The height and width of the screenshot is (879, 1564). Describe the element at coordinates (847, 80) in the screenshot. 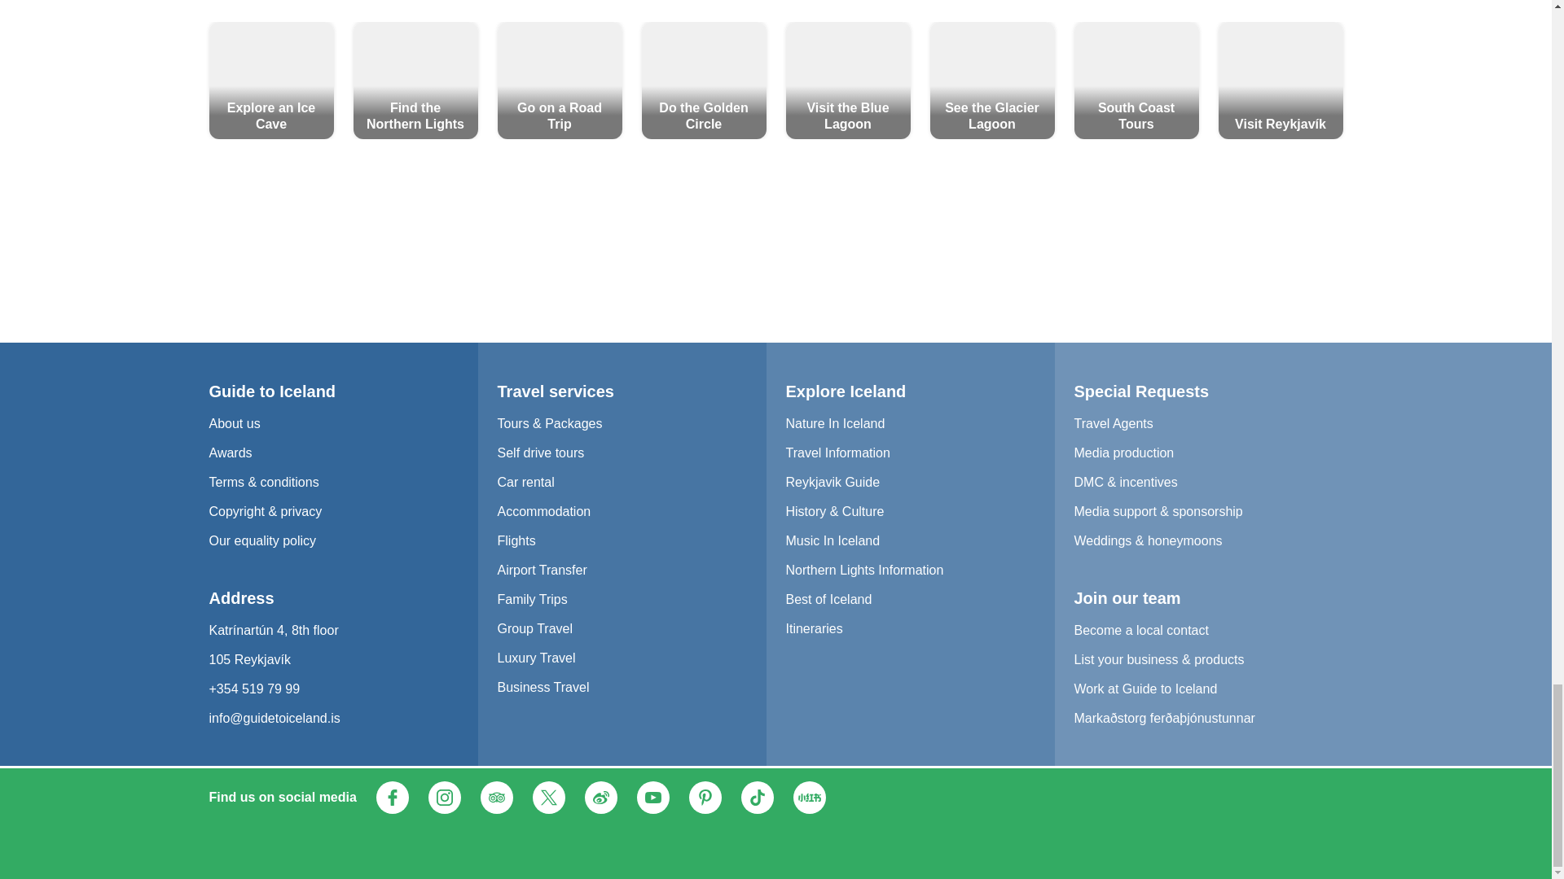

I see `Visit the Blue Lagoon` at that location.